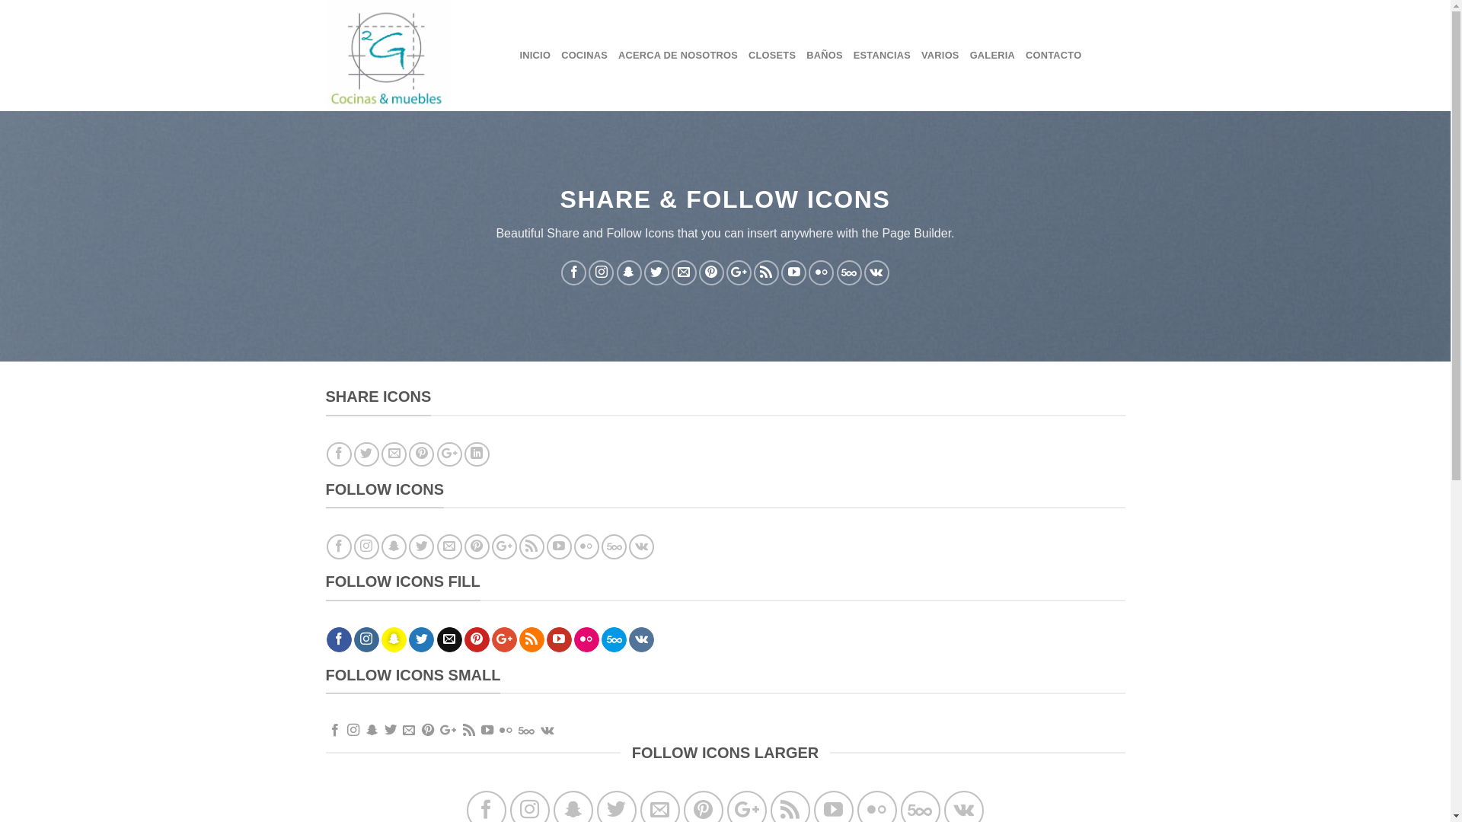  Describe the element at coordinates (535, 56) in the screenshot. I see `INICIO` at that location.